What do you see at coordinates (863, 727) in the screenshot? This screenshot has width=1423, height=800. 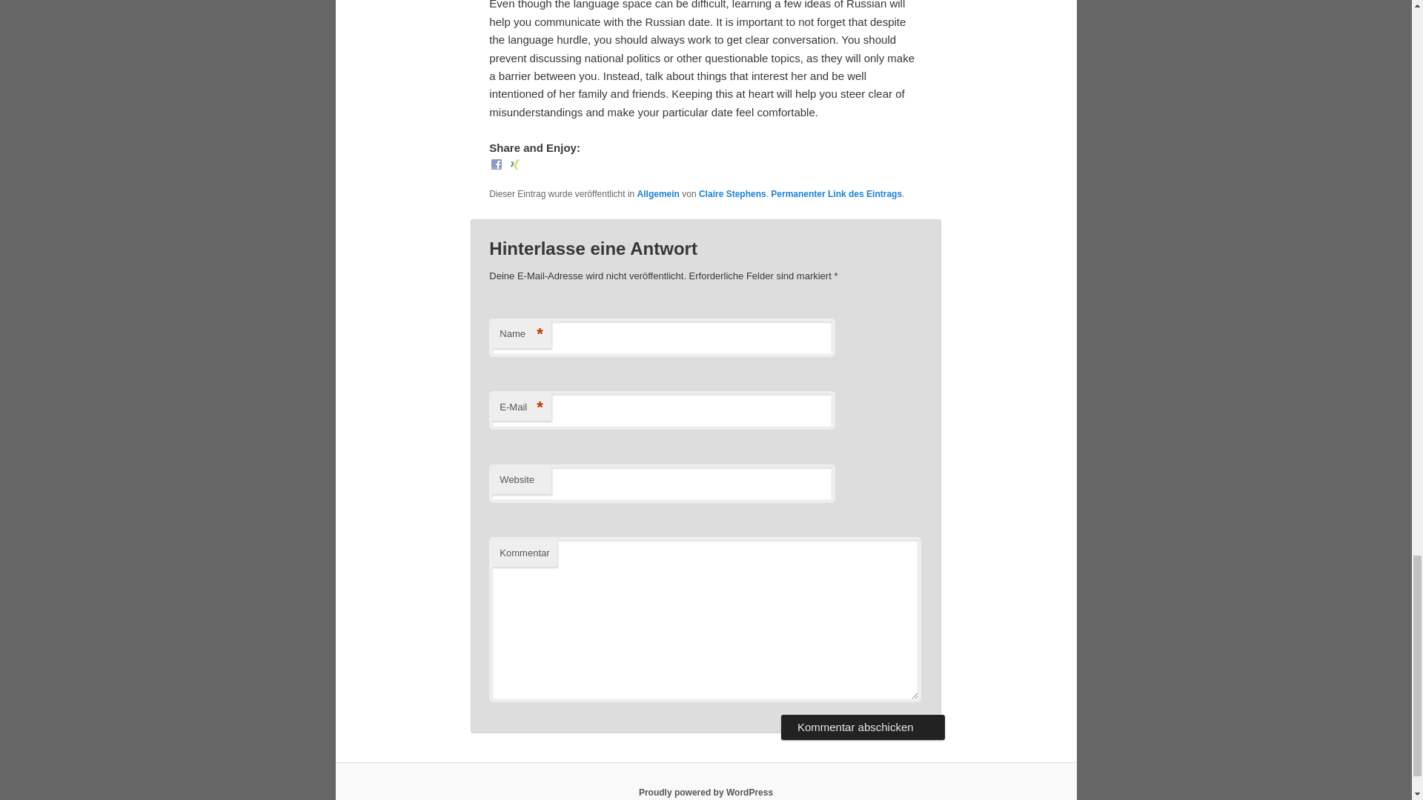 I see `Kommentar abschicken` at bounding box center [863, 727].